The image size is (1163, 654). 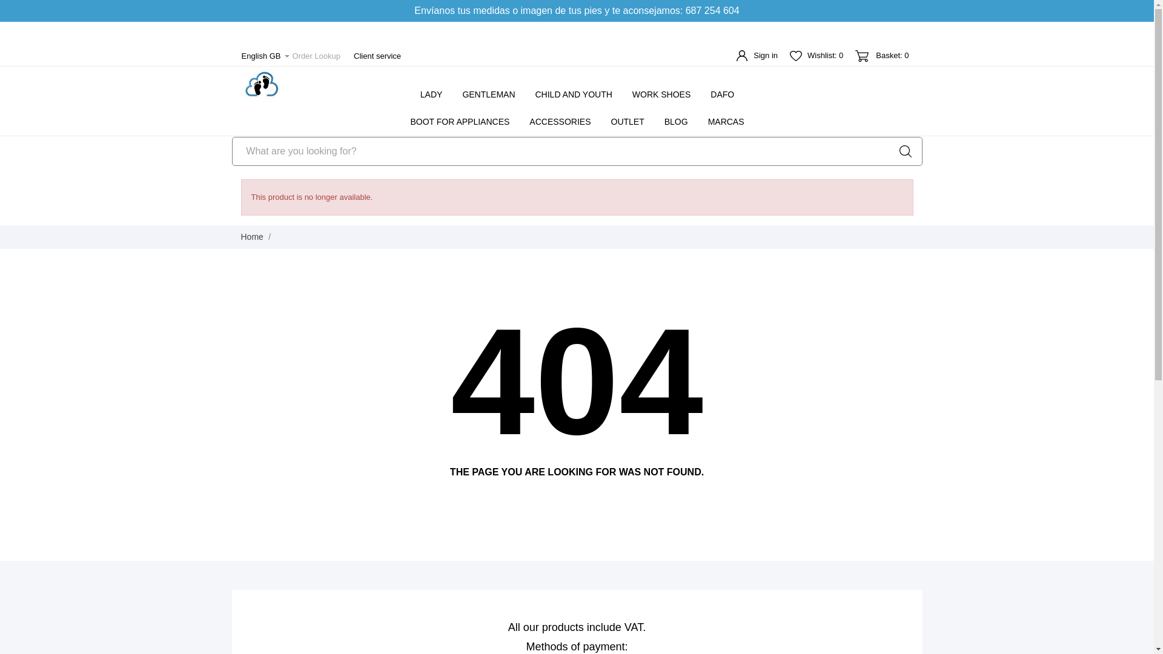 I want to click on Sign in, so click(x=757, y=55).